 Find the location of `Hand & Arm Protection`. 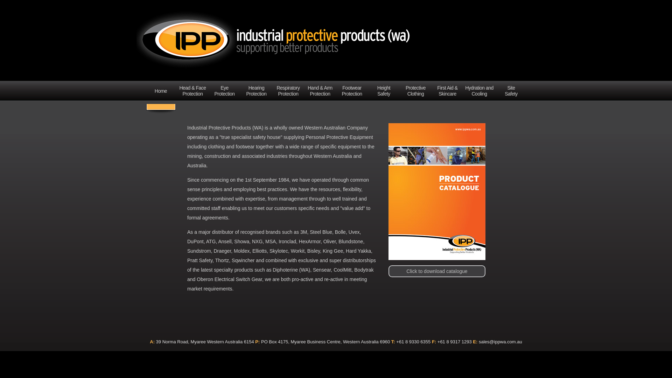

Hand & Arm Protection is located at coordinates (320, 91).